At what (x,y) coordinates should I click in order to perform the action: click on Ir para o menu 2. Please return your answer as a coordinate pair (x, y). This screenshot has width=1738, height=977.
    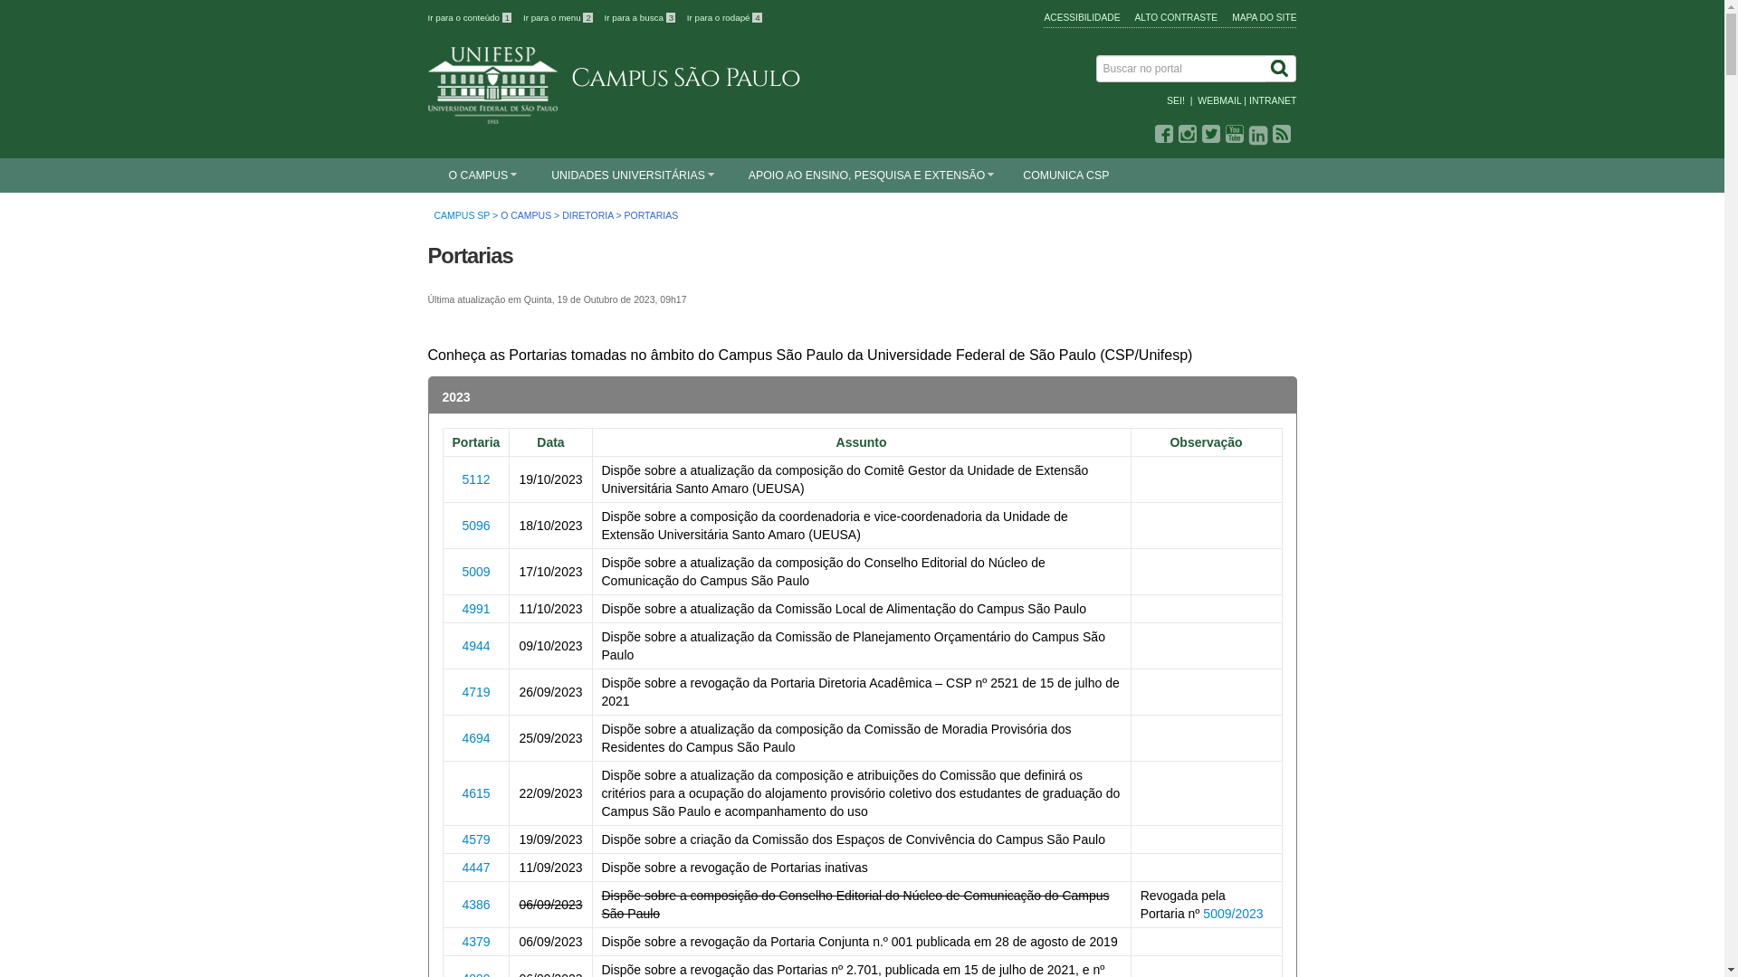
    Looking at the image, I should click on (559, 18).